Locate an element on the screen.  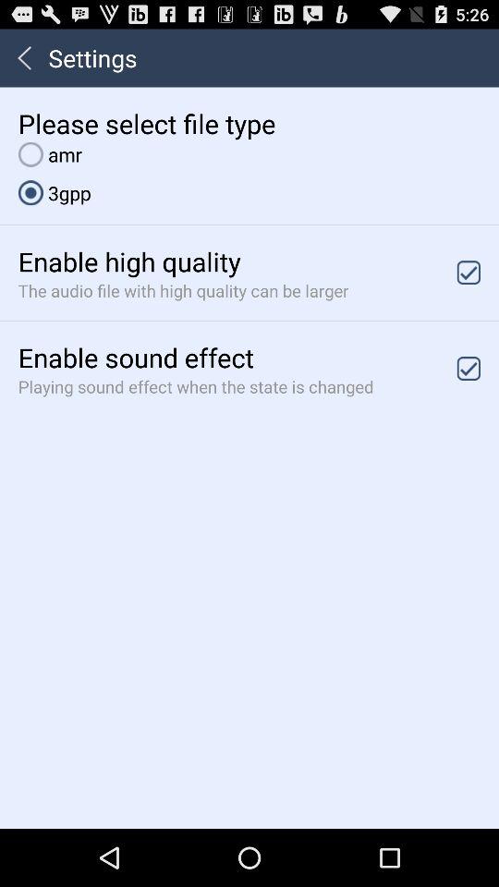
toggle sound effect is located at coordinates (469, 368).